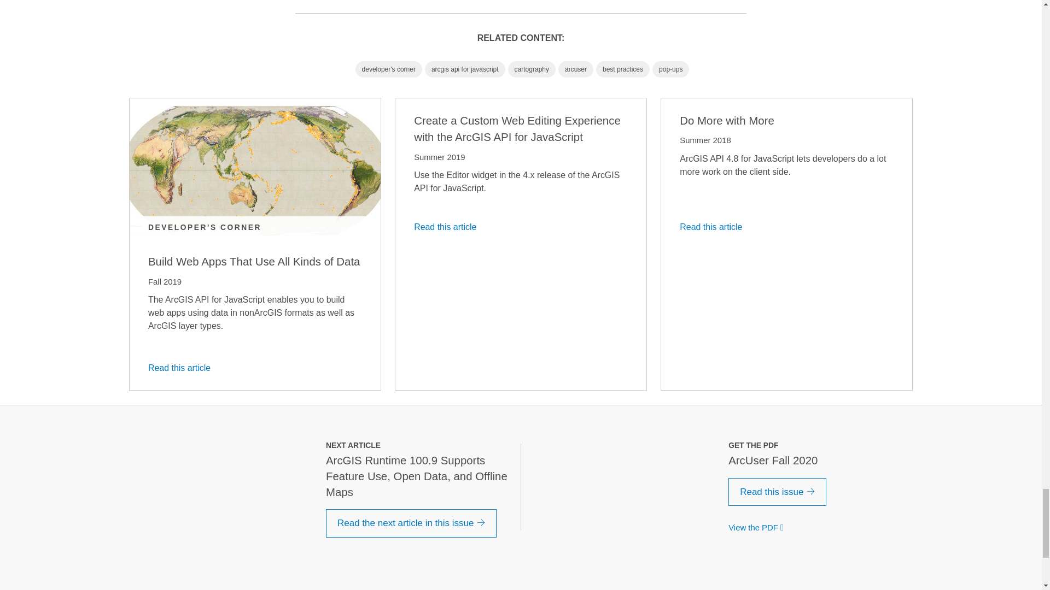  I want to click on cartography, so click(532, 69).